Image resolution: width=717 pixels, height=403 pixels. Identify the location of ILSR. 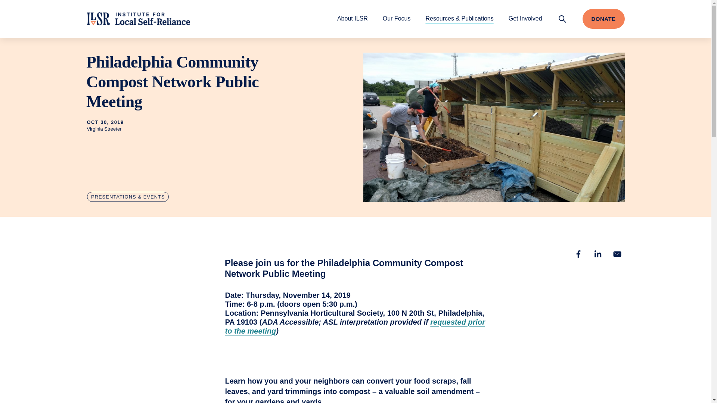
(138, 19).